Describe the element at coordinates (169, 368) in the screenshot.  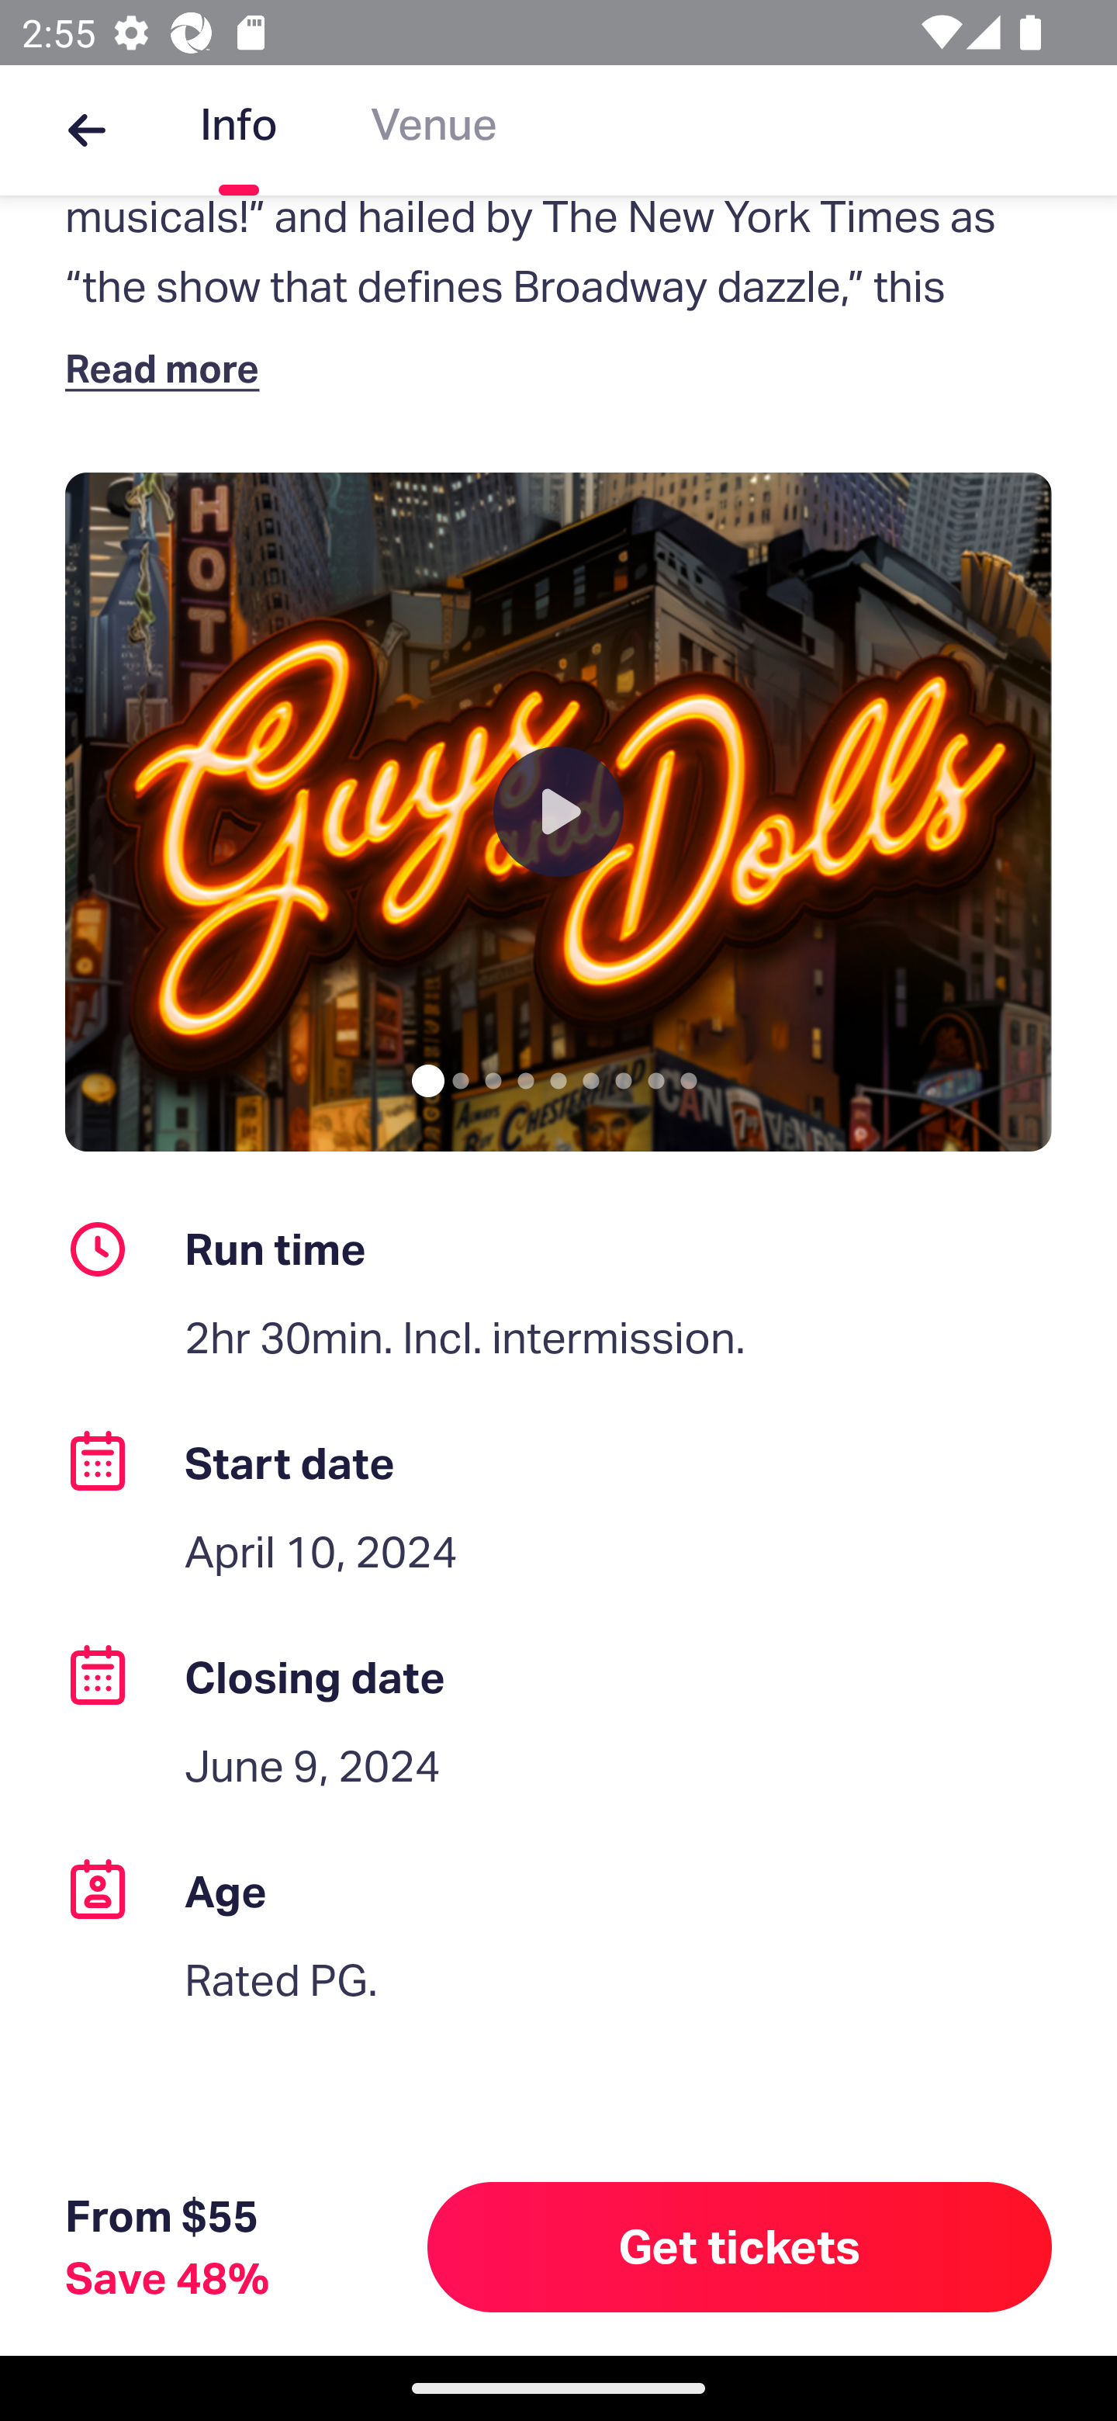
I see `Read more` at that location.